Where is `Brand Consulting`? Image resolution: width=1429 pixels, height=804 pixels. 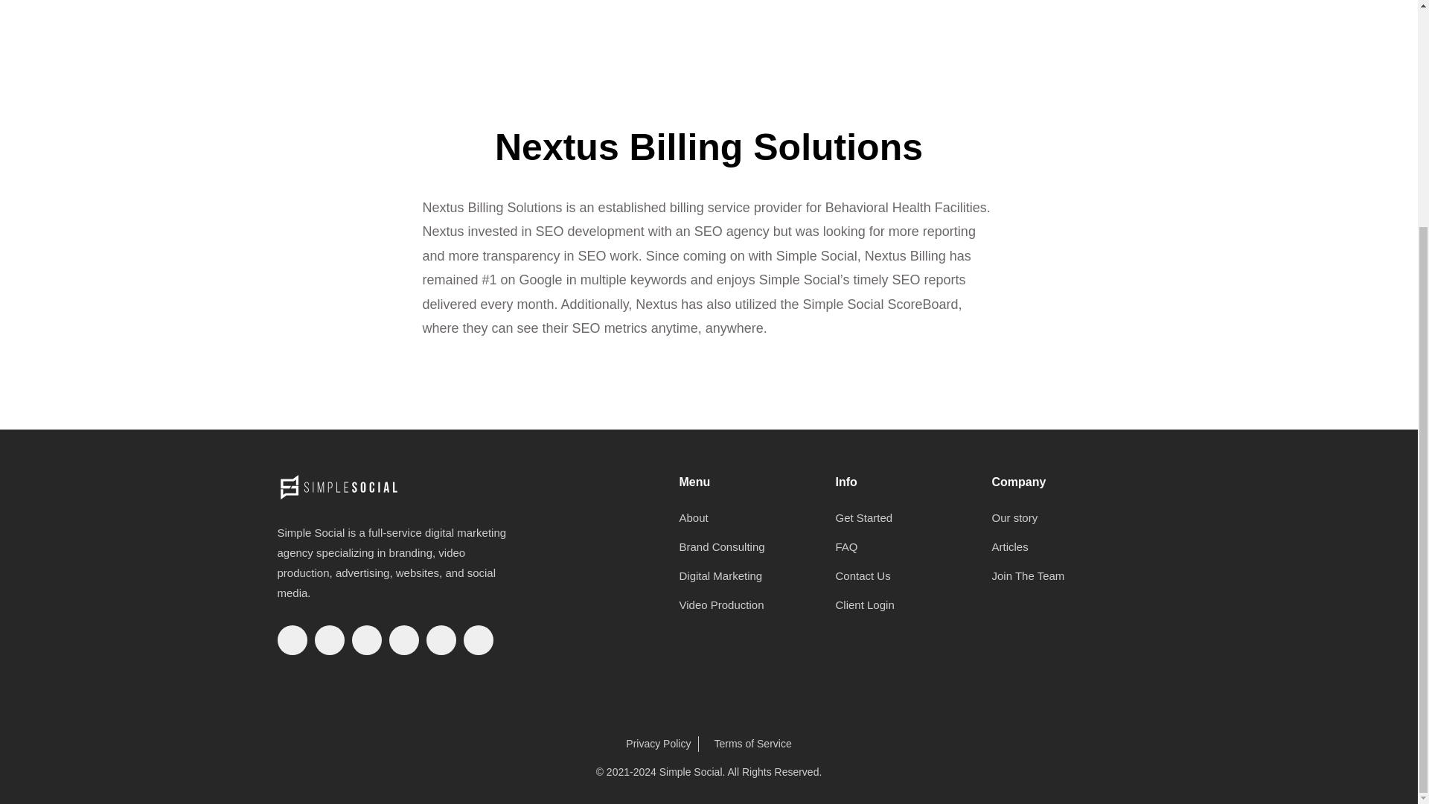 Brand Consulting is located at coordinates (737, 551).